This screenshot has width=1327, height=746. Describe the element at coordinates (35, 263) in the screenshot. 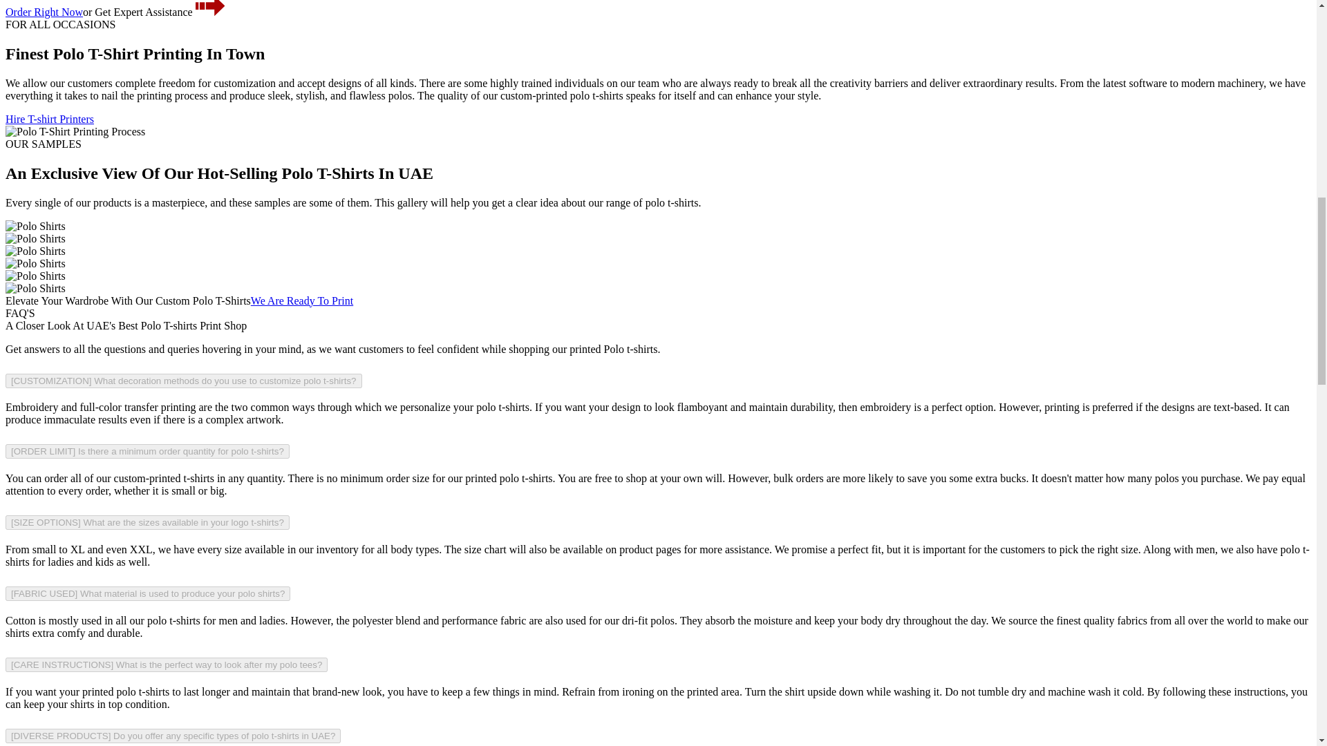

I see `Polo Shirts` at that location.